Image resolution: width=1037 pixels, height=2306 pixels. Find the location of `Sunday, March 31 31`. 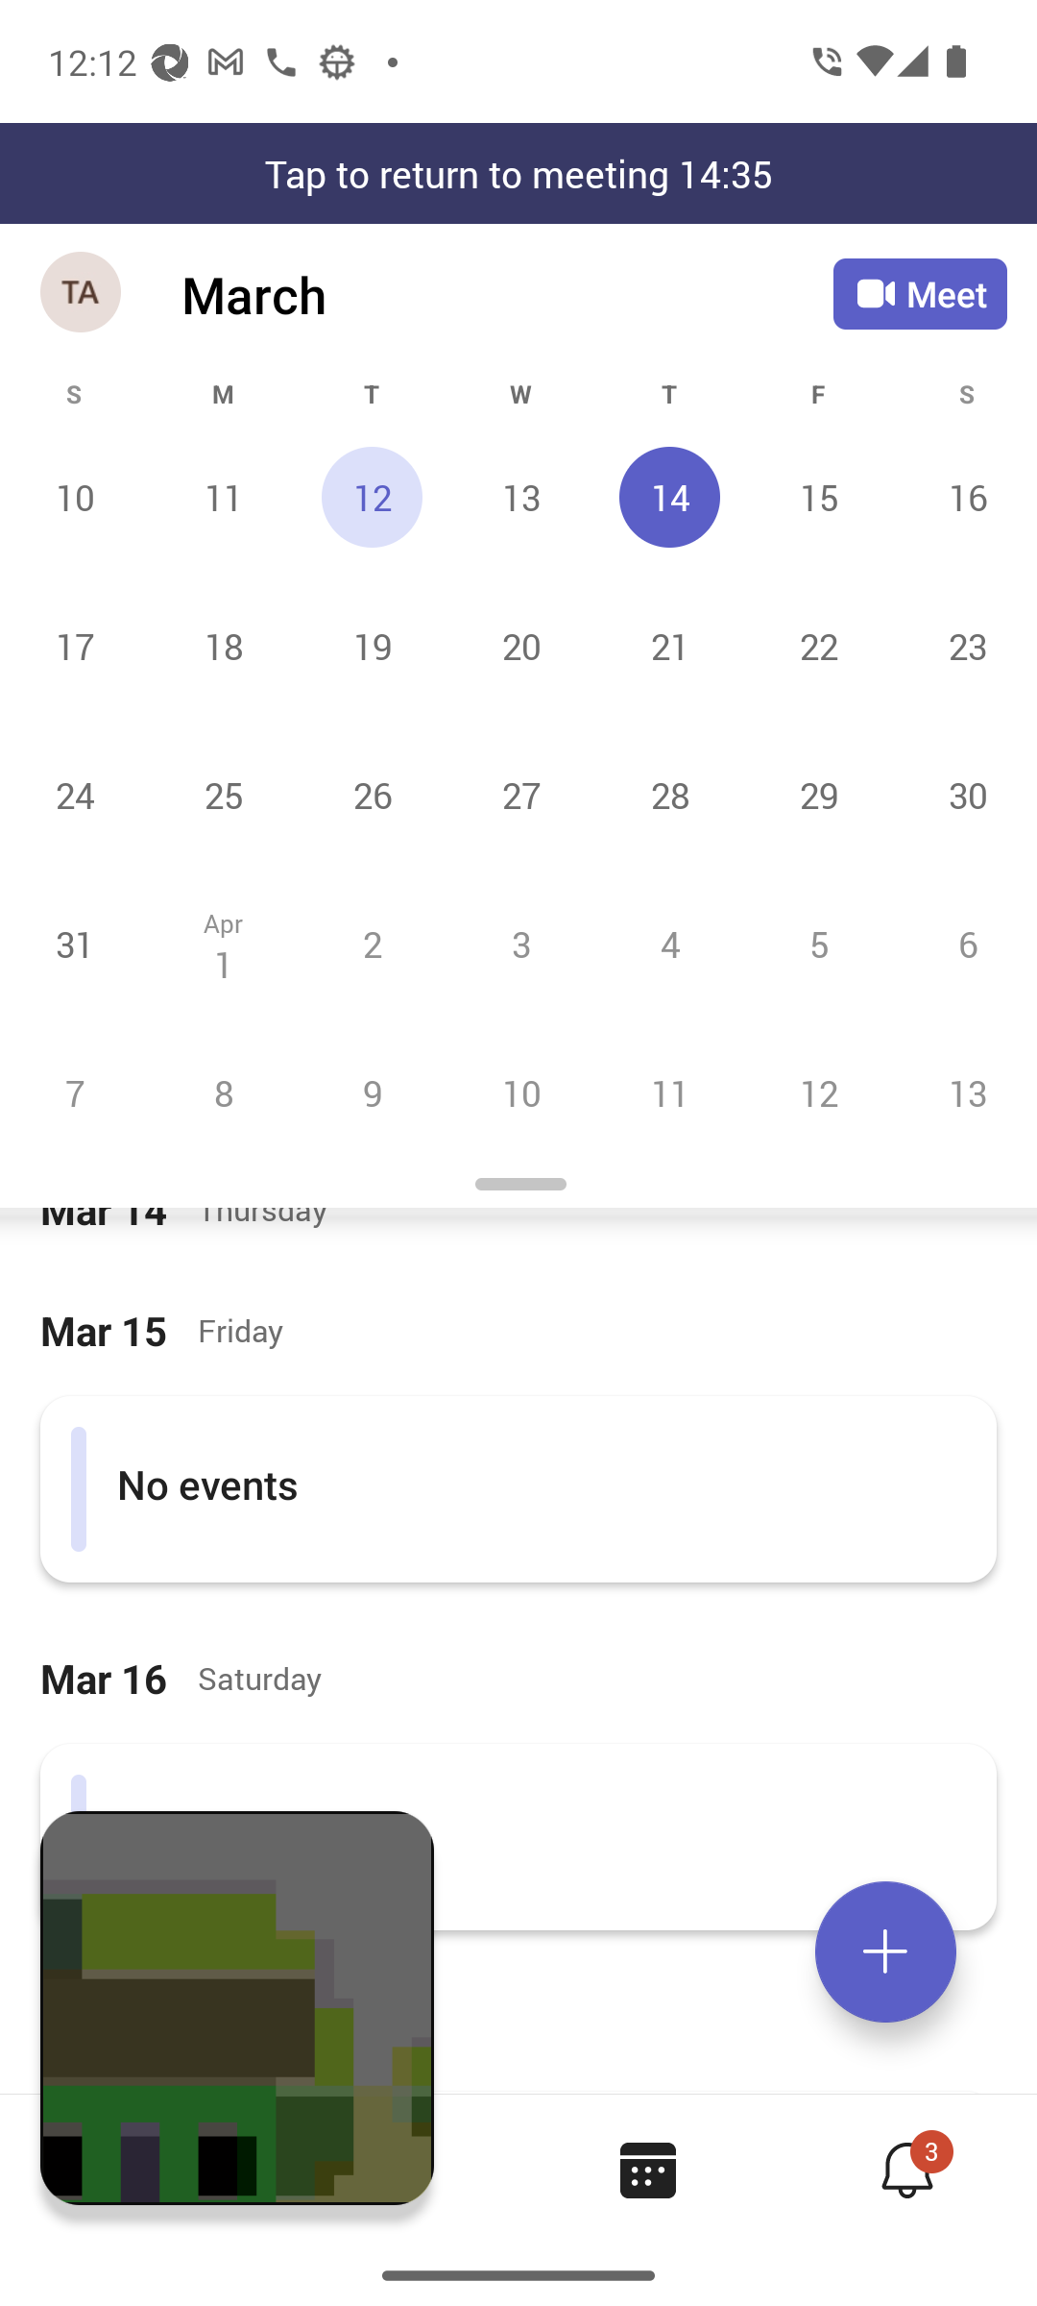

Sunday, March 31 31 is located at coordinates (75, 944).